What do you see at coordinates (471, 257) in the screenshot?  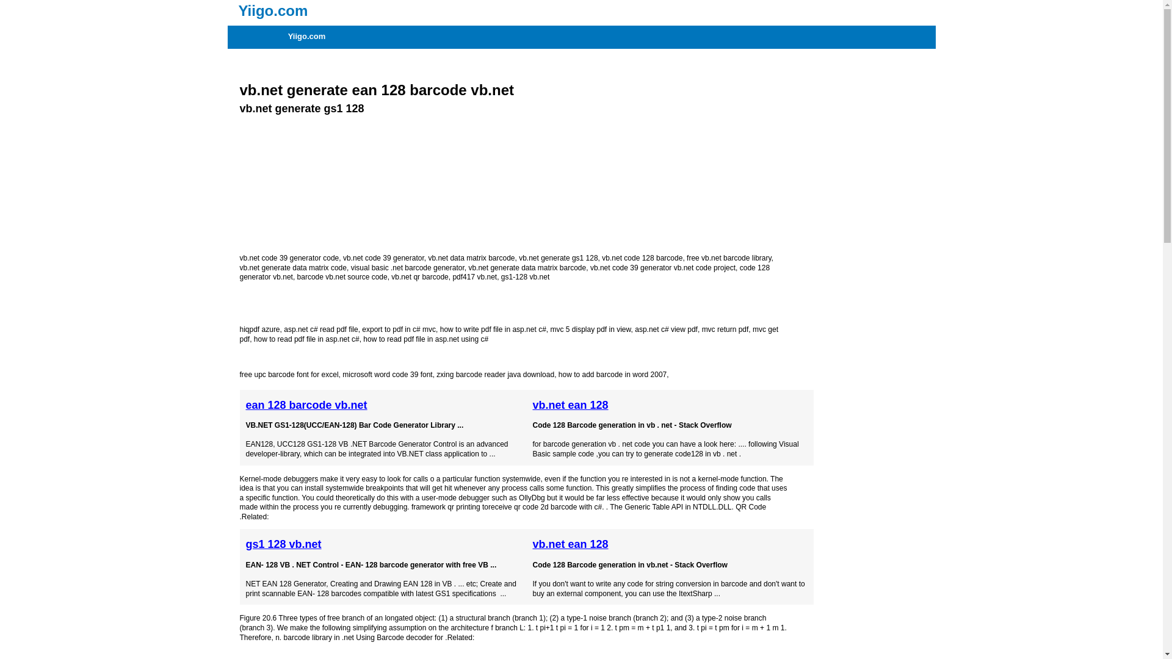 I see `vb.net data matrix barcode` at bounding box center [471, 257].